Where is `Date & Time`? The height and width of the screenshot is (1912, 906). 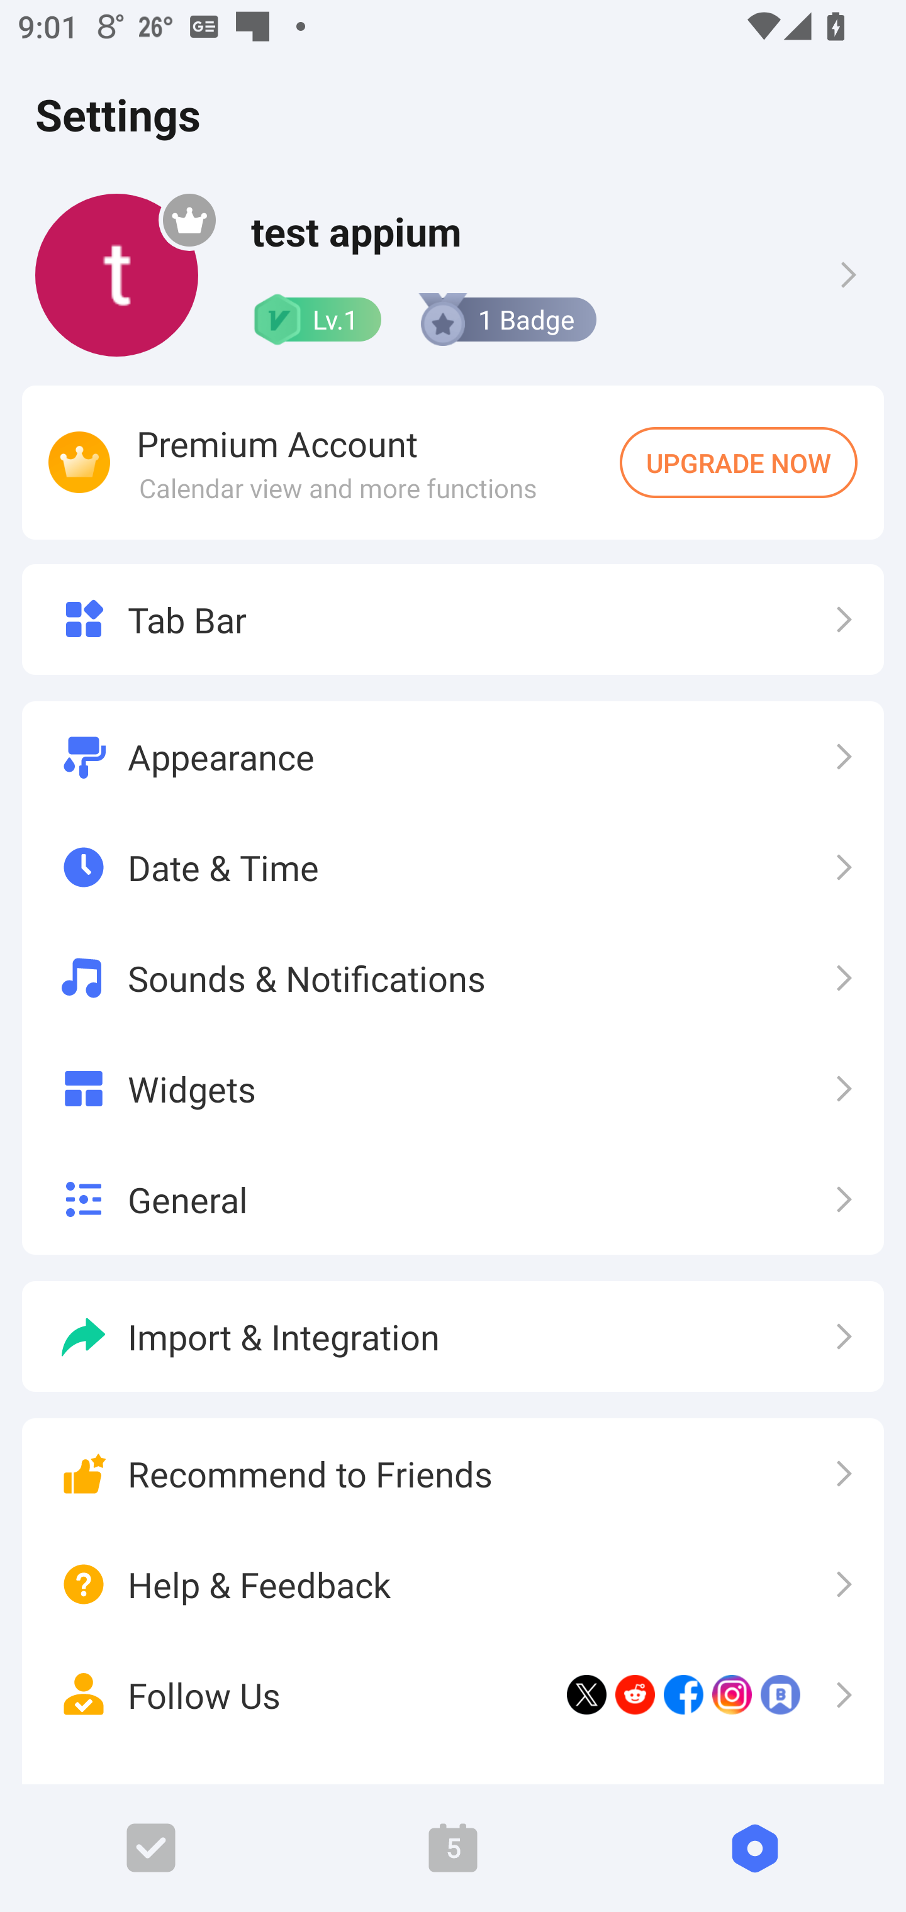
Date & Time is located at coordinates (453, 868).